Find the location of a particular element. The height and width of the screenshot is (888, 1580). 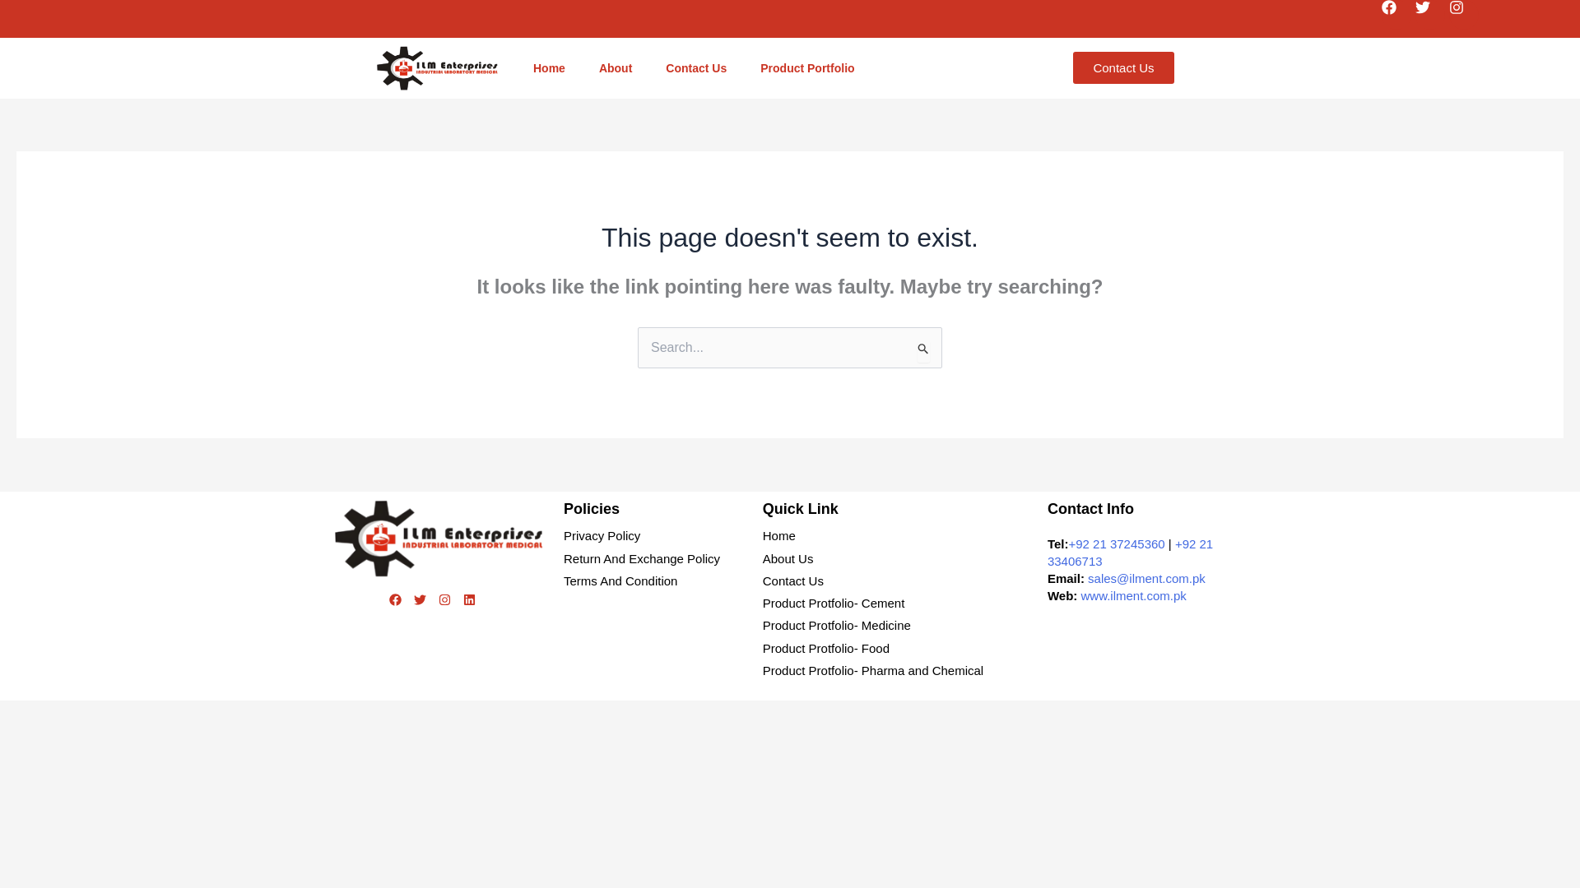

www.ilment.com.pk is located at coordinates (1133, 595).